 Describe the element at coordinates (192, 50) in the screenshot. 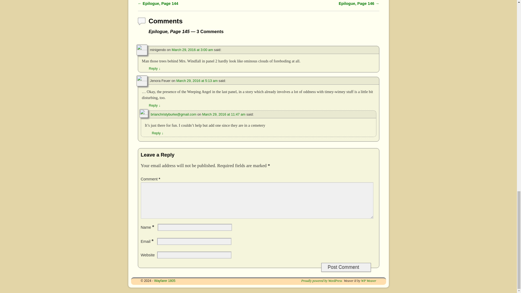

I see `March 29, 2016 at 3:00 am` at that location.